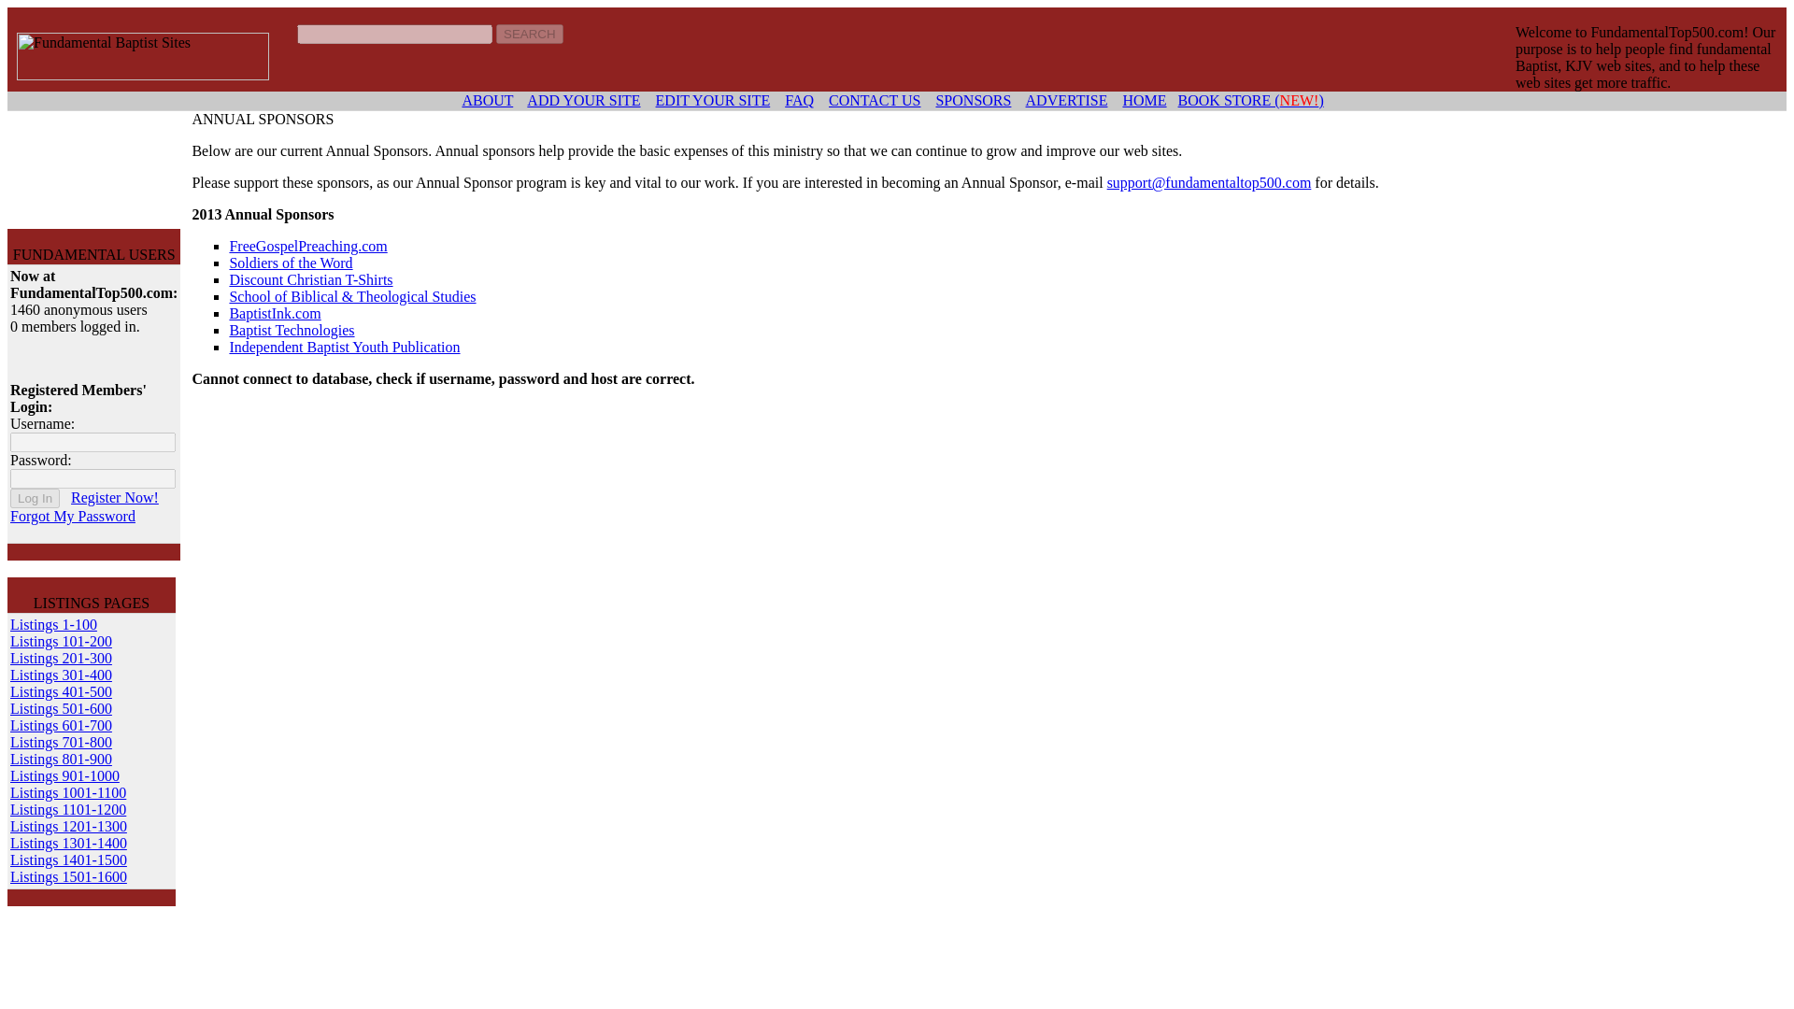 The image size is (1794, 1009). What do you see at coordinates (73, 516) in the screenshot?
I see `Forgot My Password` at bounding box center [73, 516].